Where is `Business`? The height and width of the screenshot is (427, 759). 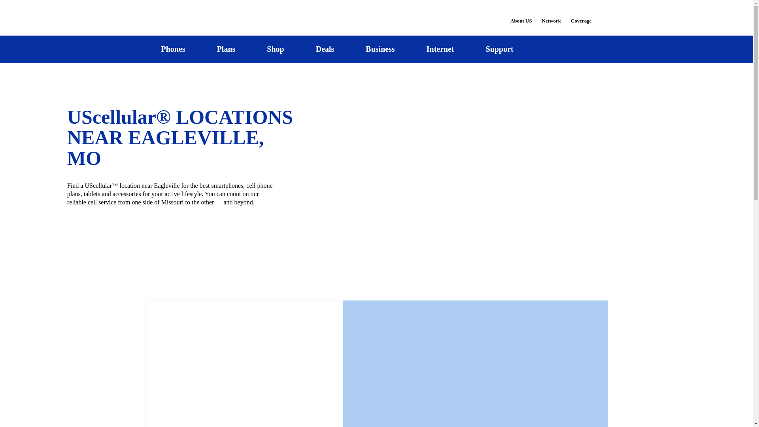 Business is located at coordinates (380, 49).